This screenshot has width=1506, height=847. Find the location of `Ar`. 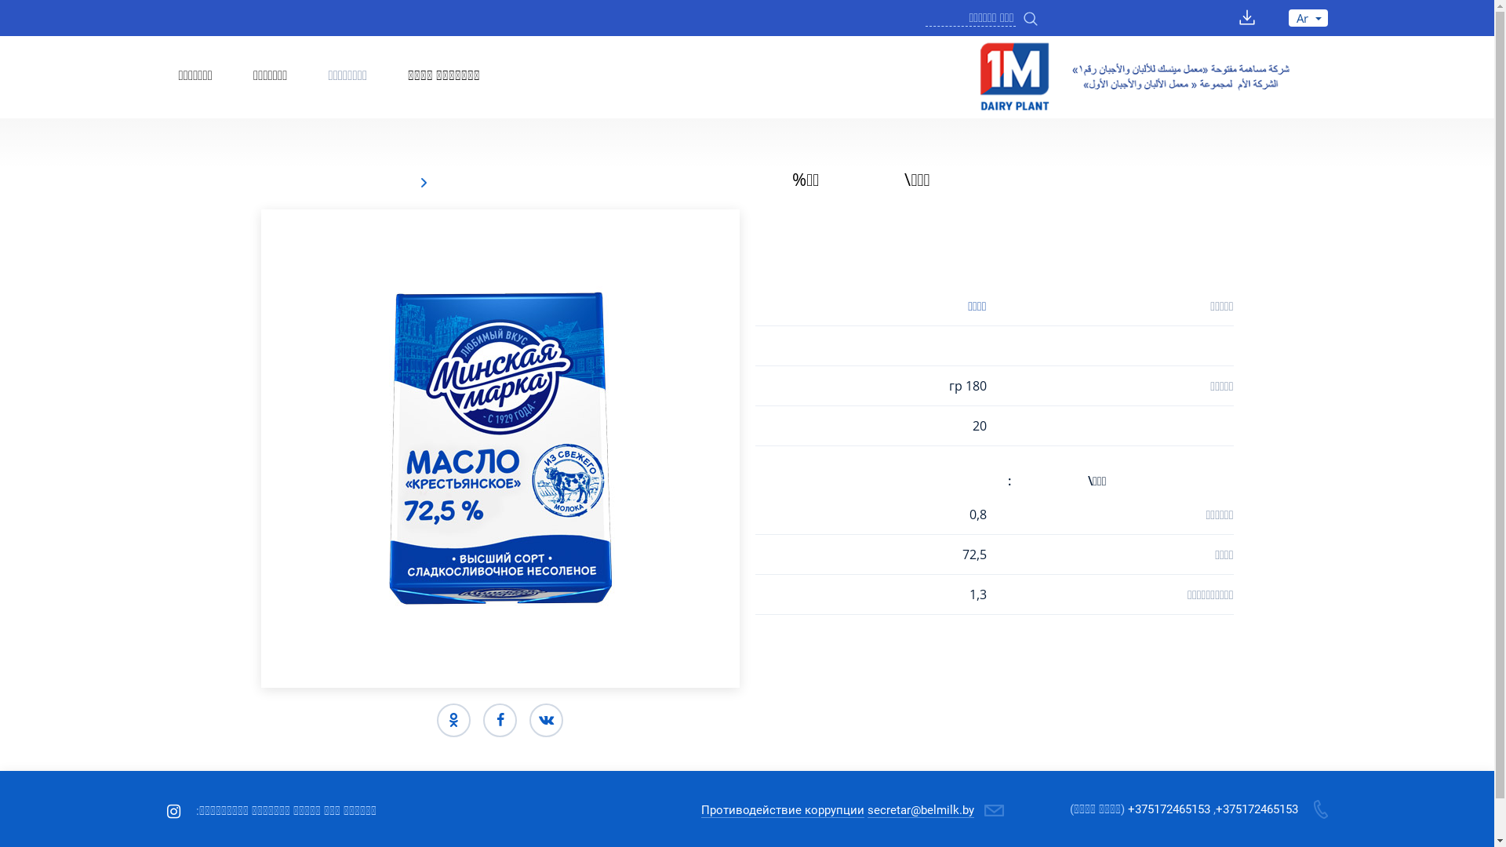

Ar is located at coordinates (1308, 19).